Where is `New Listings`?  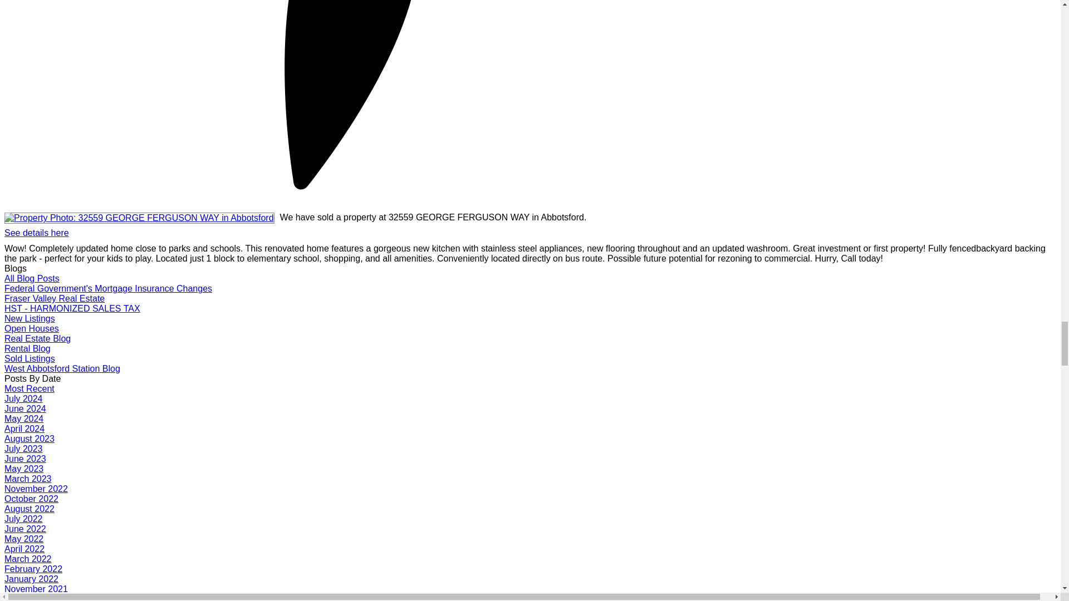
New Listings is located at coordinates (30, 318).